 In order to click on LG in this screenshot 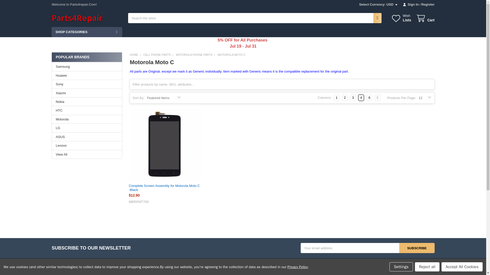, I will do `click(87, 128)`.